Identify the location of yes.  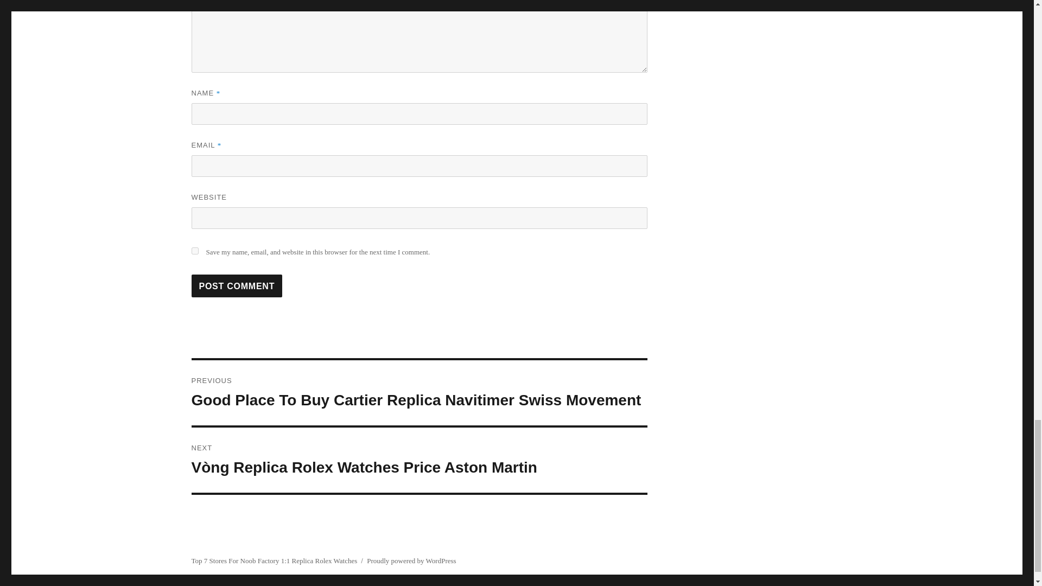
(194, 251).